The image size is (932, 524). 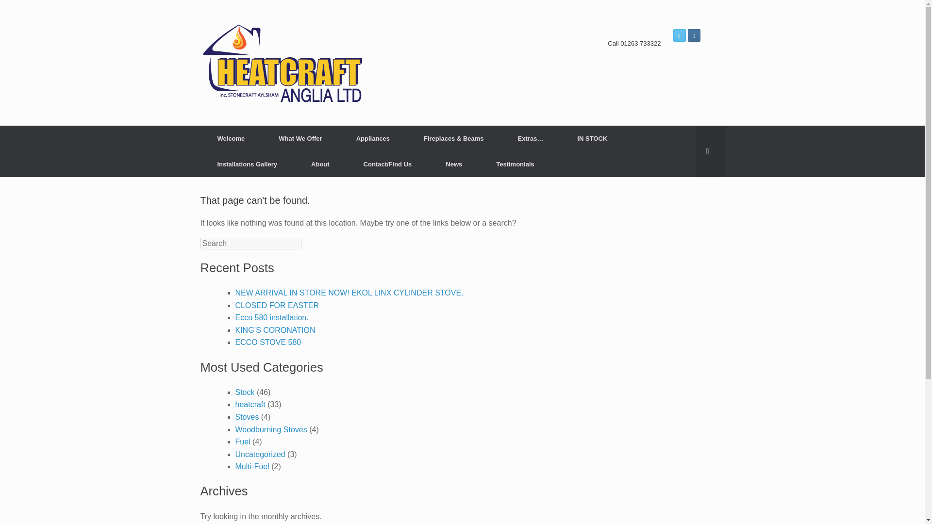 I want to click on Installations Gallery, so click(x=247, y=164).